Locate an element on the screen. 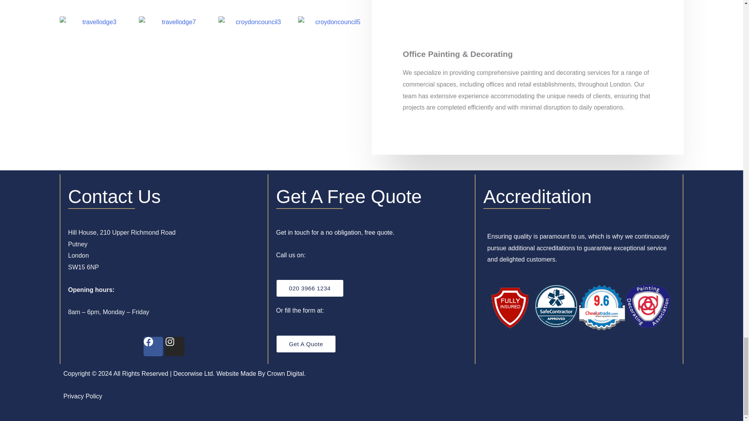  croydoncouncil6 is located at coordinates (176, 5).